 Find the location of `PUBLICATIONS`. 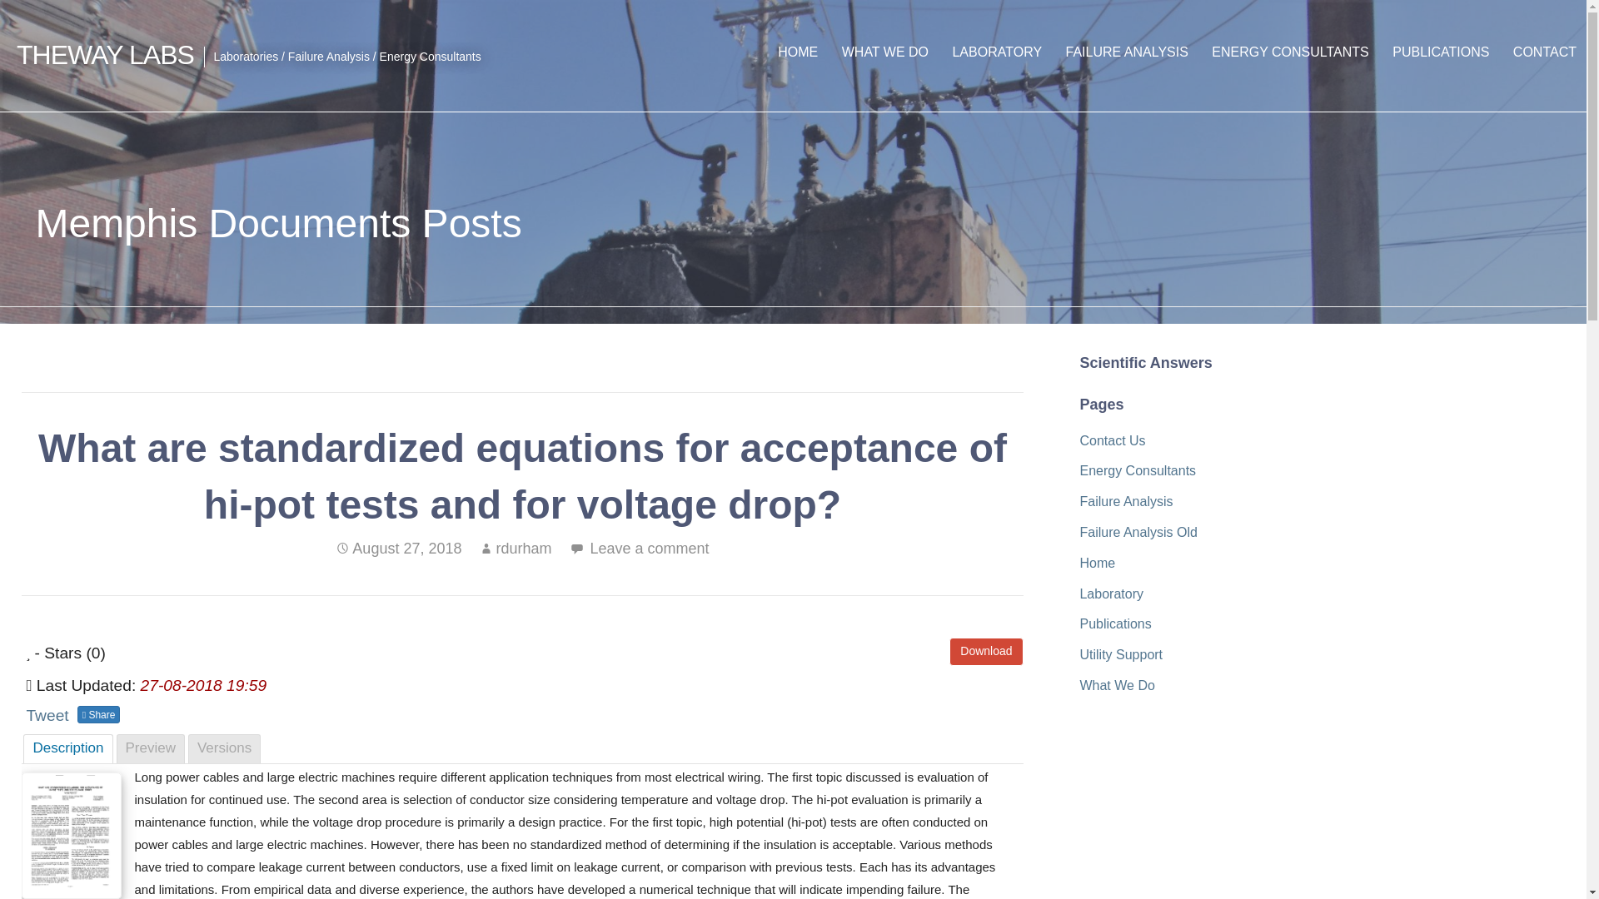

PUBLICATIONS is located at coordinates (1441, 52).